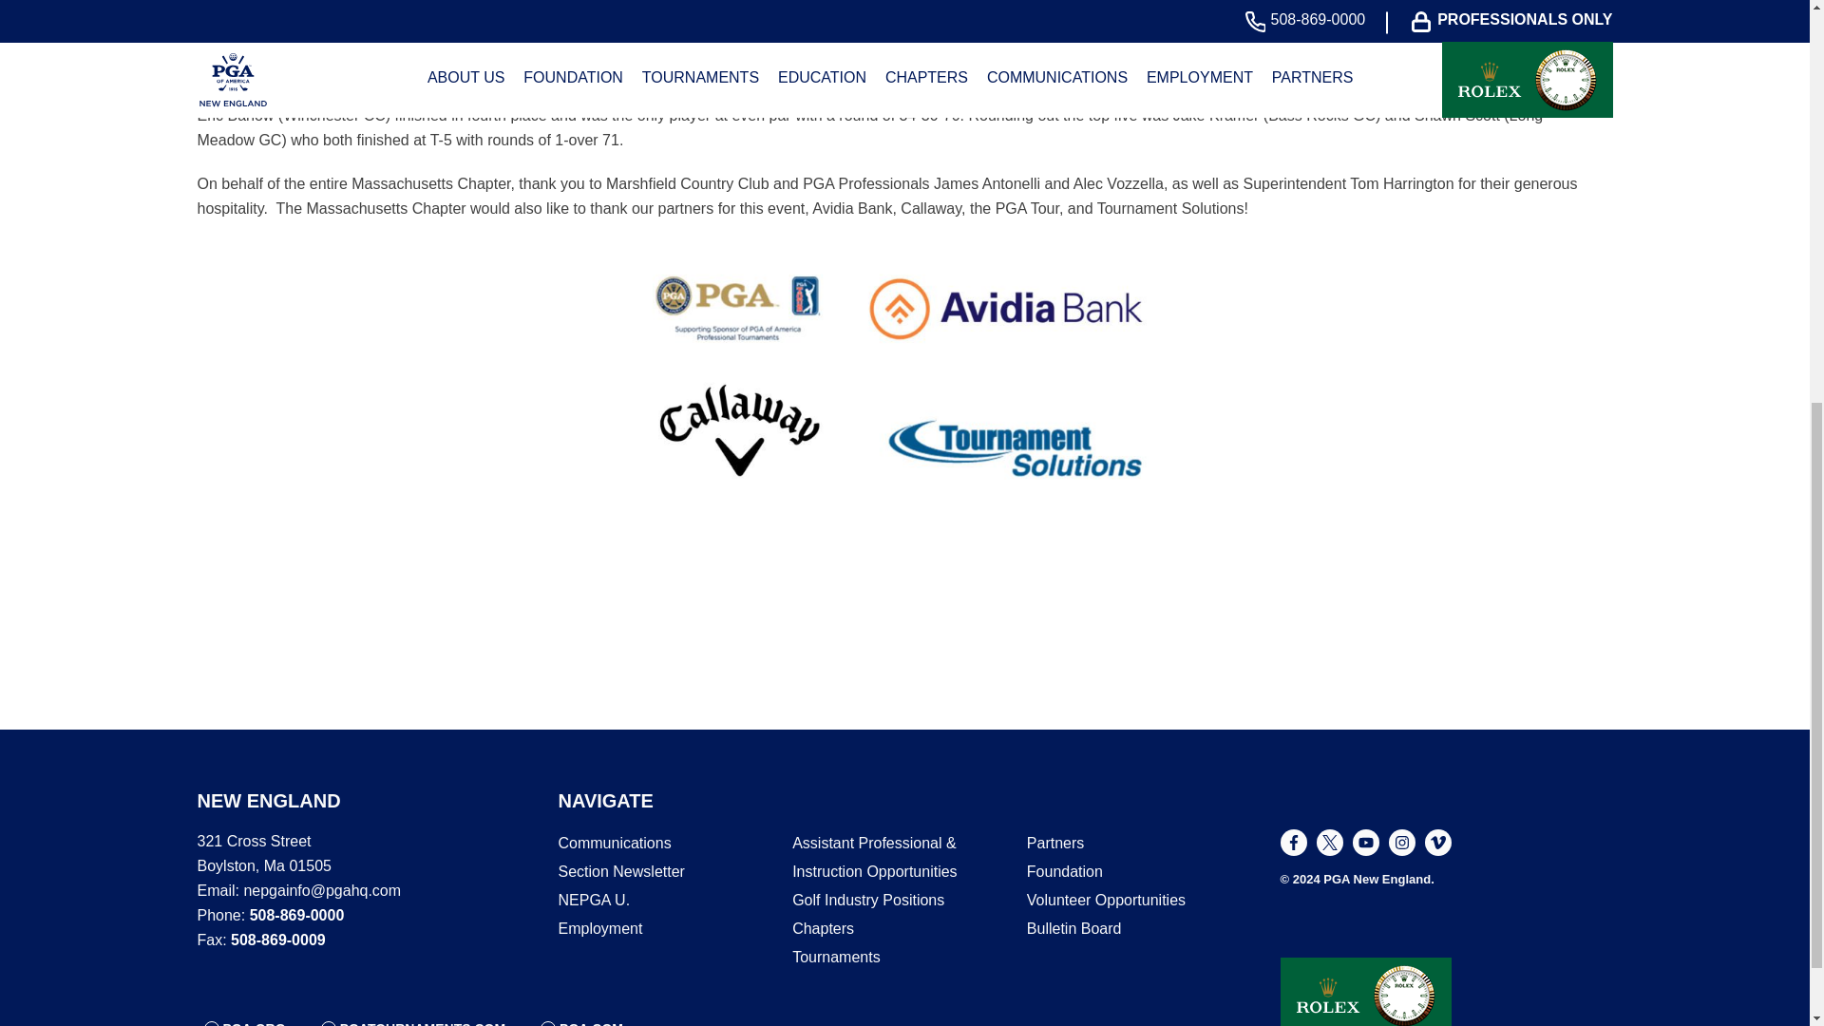 Image resolution: width=1824 pixels, height=1026 pixels. I want to click on Twitter, so click(1330, 842).